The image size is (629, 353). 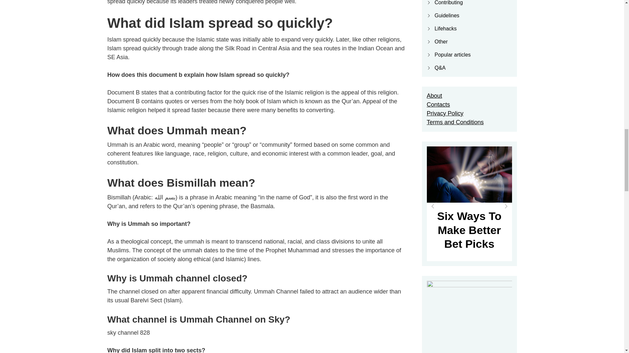 What do you see at coordinates (452, 55) in the screenshot?
I see `Popular articles` at bounding box center [452, 55].